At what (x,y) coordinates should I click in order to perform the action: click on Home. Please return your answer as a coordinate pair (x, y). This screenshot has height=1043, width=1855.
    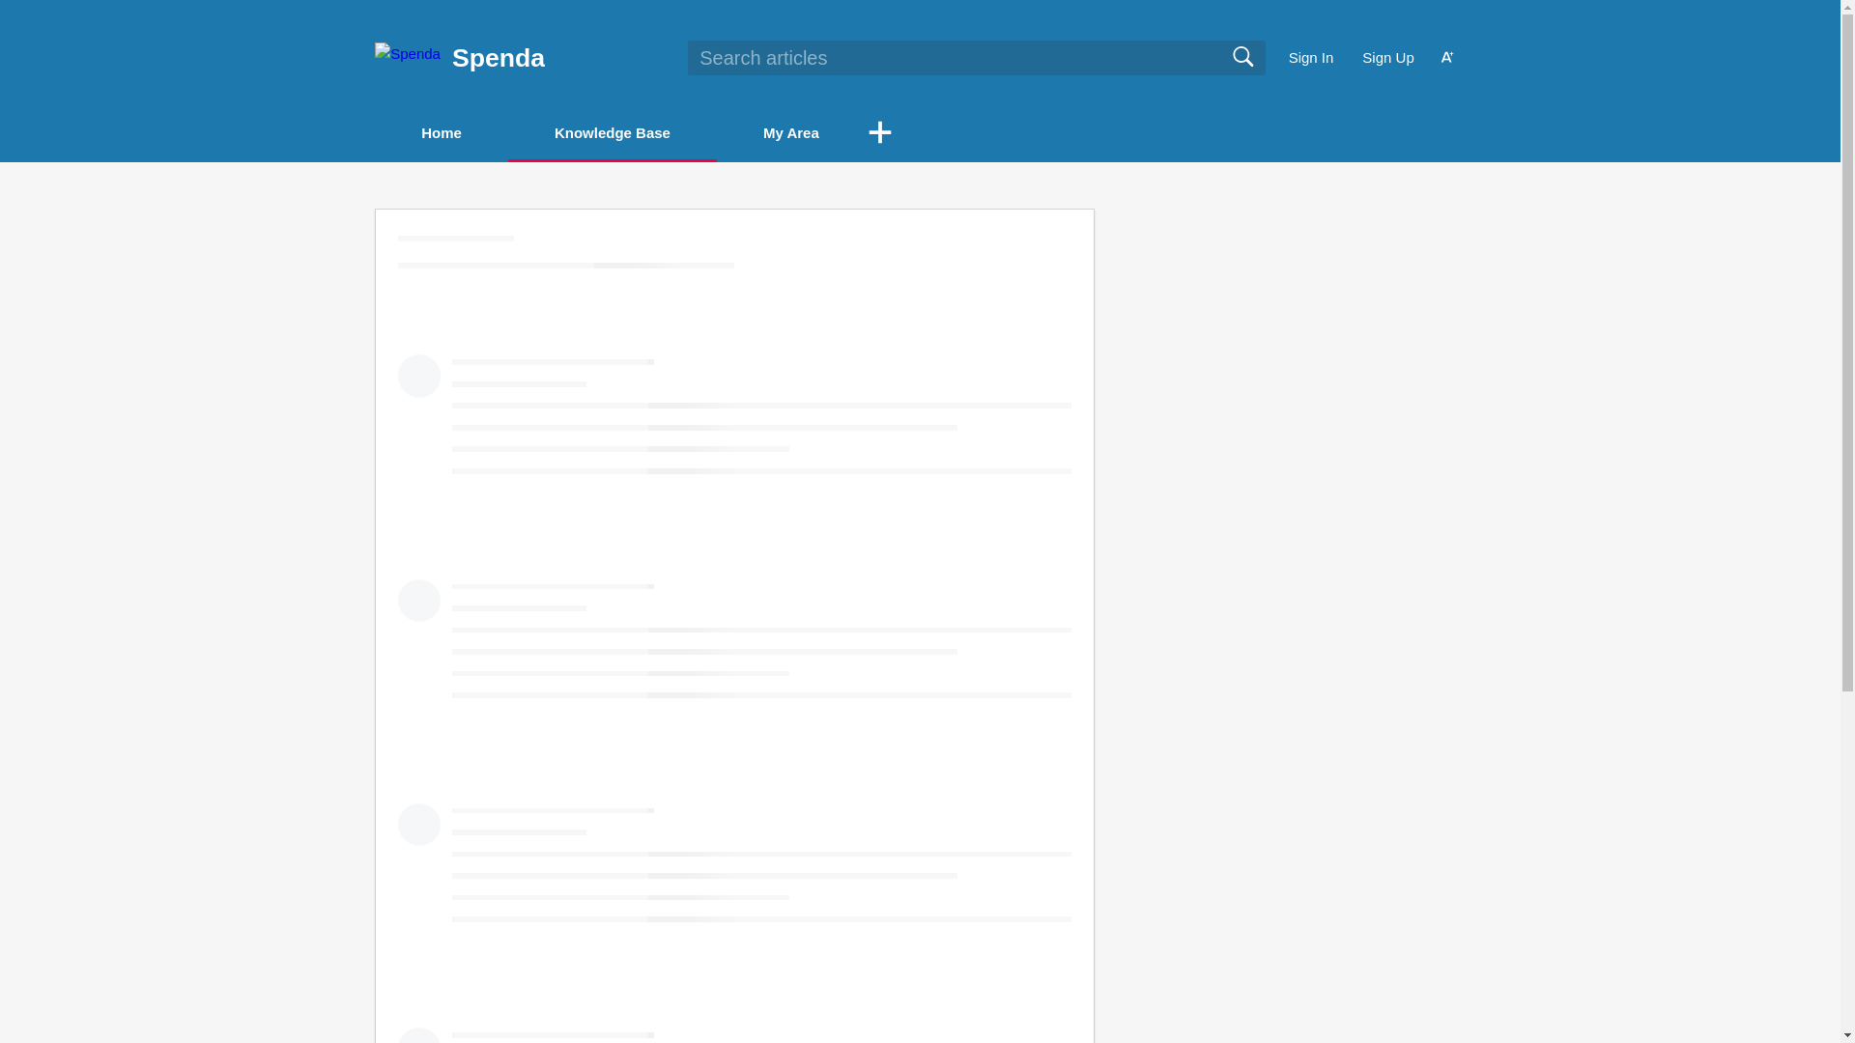
    Looking at the image, I should click on (441, 133).